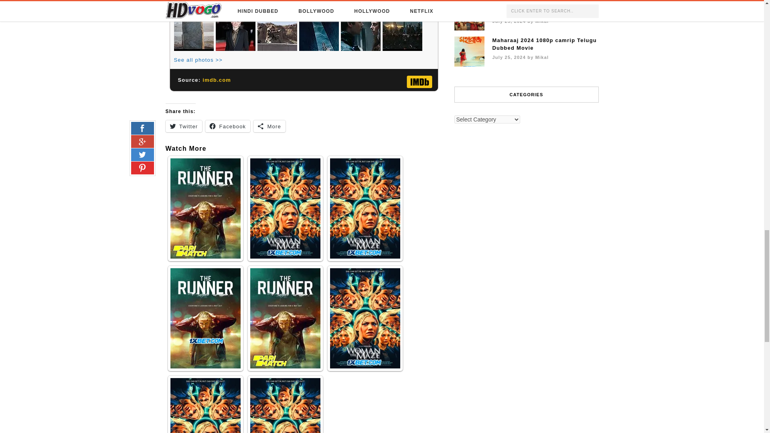  What do you see at coordinates (217, 80) in the screenshot?
I see `imdb.com` at bounding box center [217, 80].